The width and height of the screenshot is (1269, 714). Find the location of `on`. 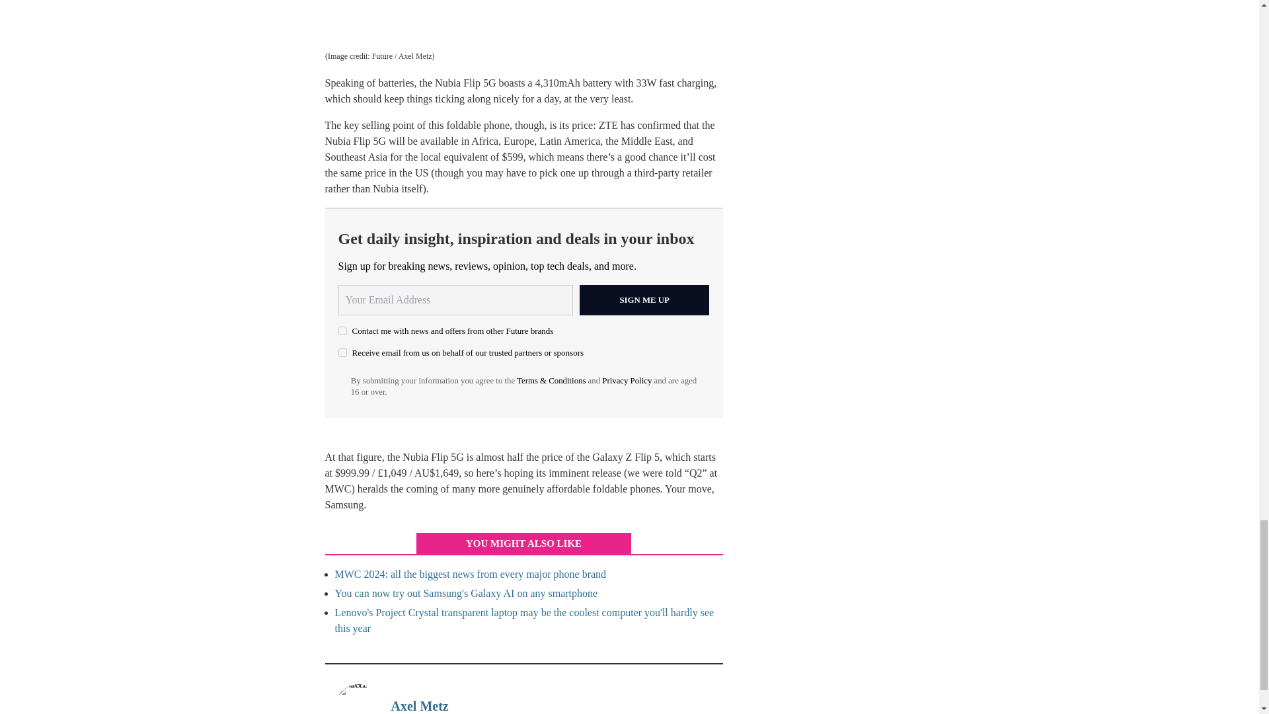

on is located at coordinates (342, 87).